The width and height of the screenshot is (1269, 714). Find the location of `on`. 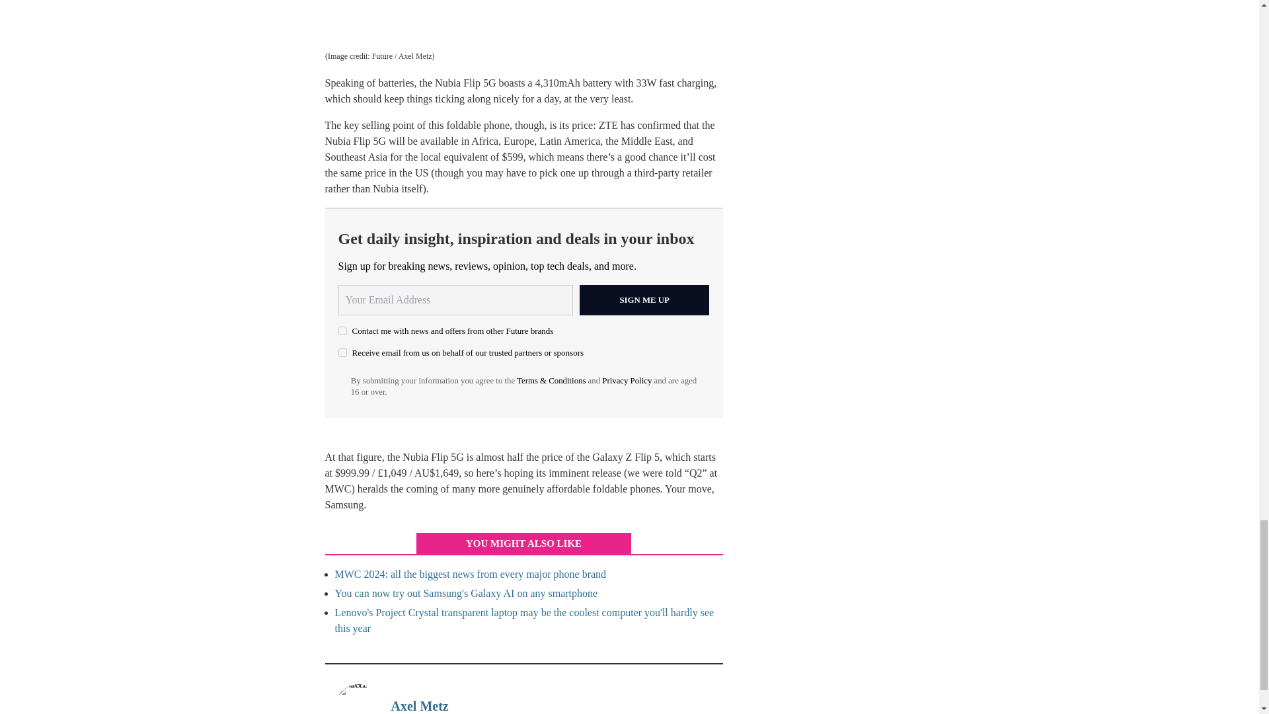

on is located at coordinates (342, 87).